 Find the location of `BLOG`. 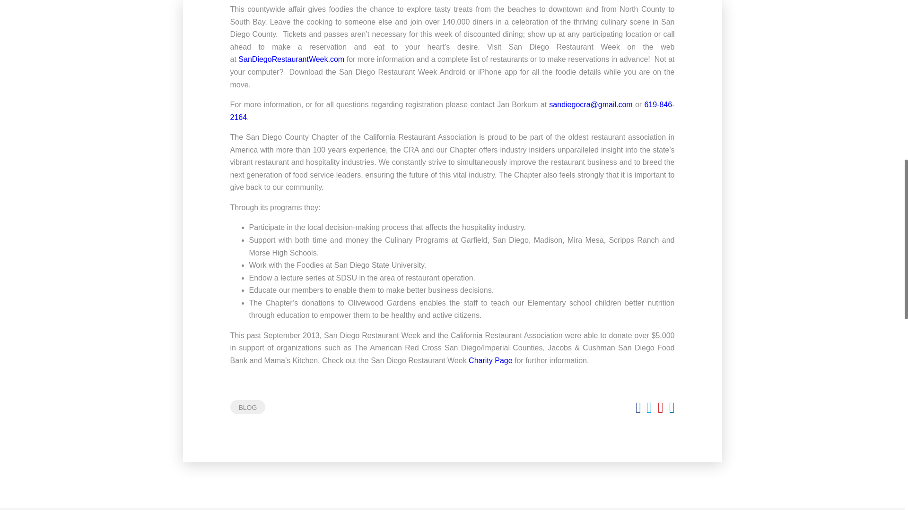

BLOG is located at coordinates (247, 407).